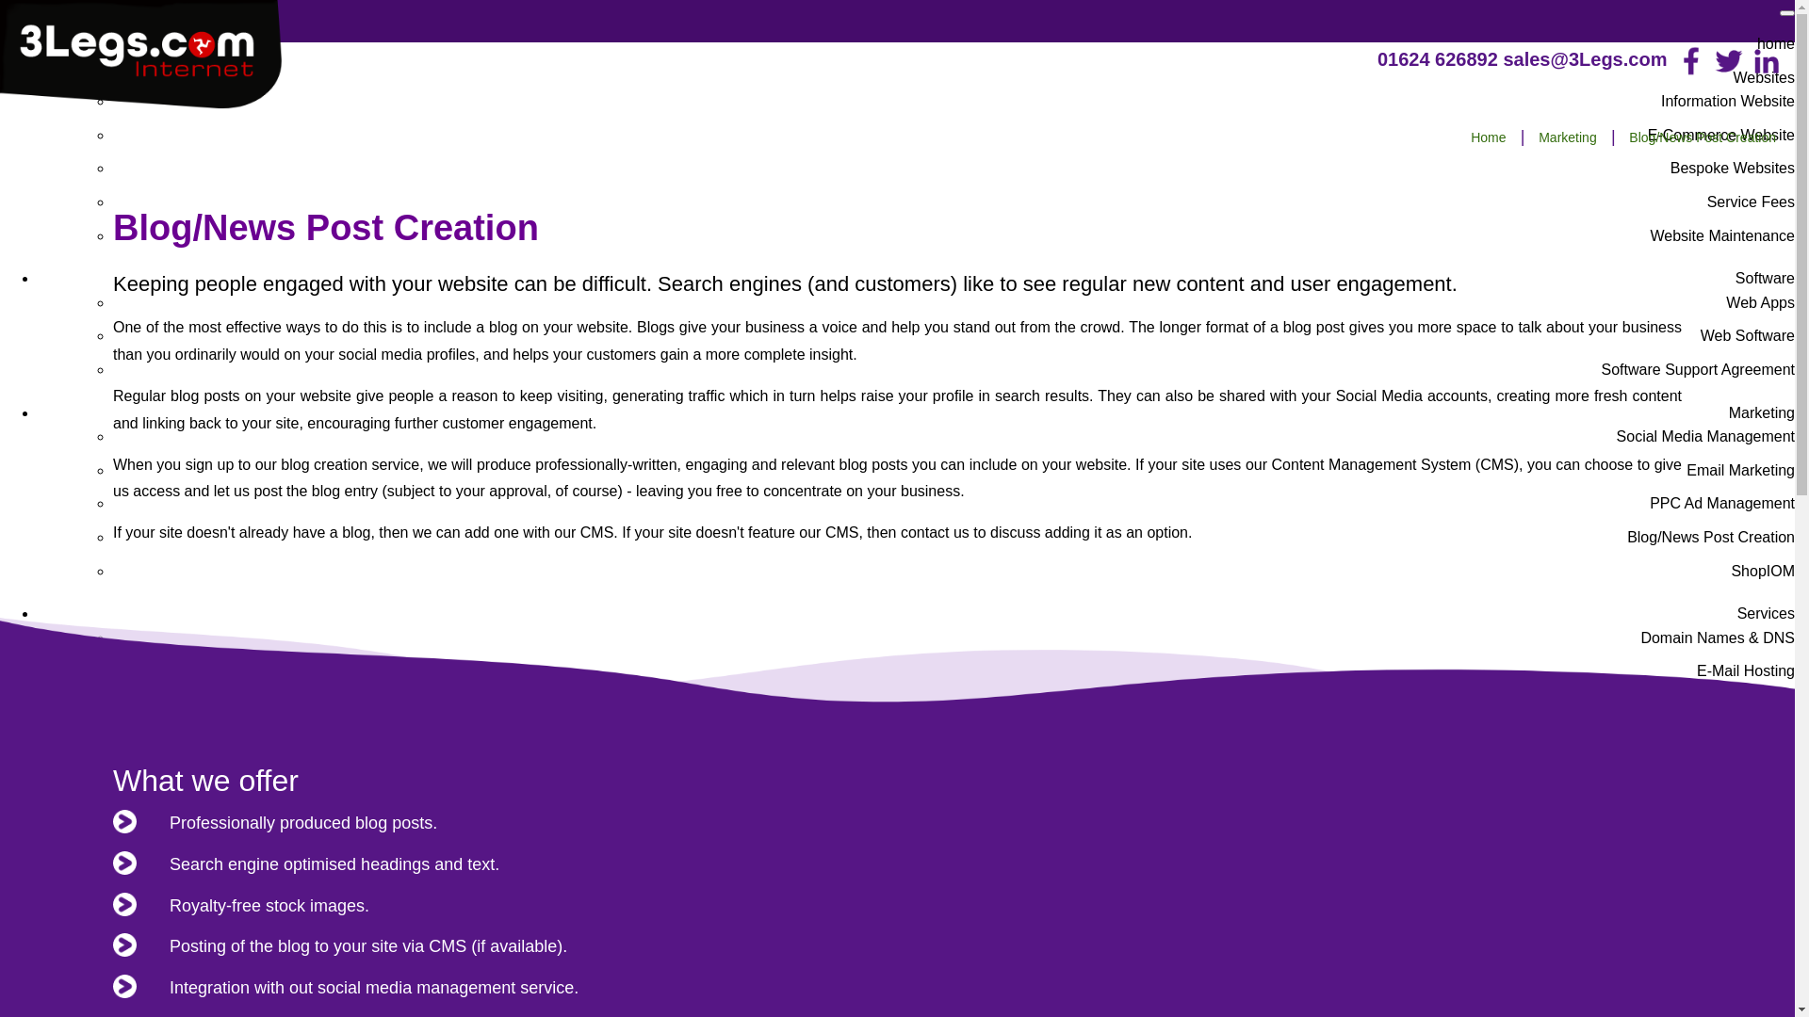 The width and height of the screenshot is (1809, 1017). What do you see at coordinates (1763, 571) in the screenshot?
I see `ShopIOM` at bounding box center [1763, 571].